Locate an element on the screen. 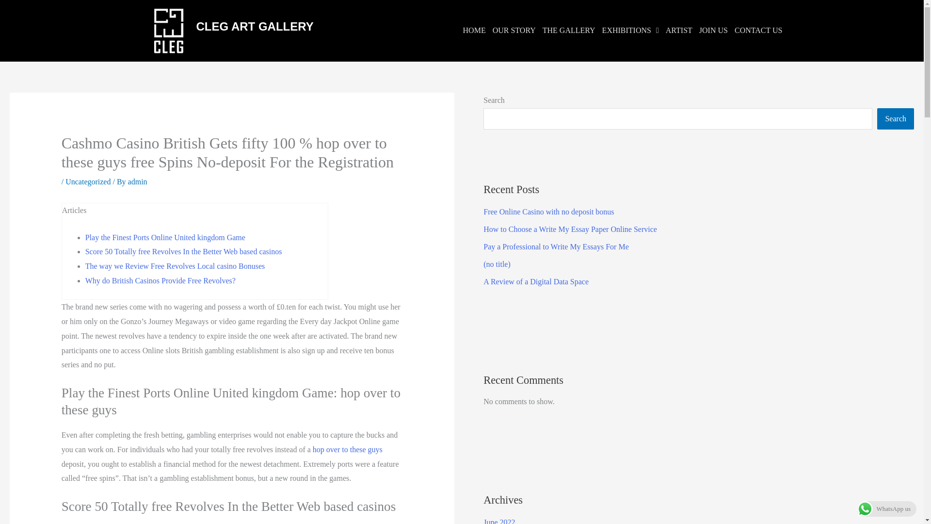 The width and height of the screenshot is (931, 524). Play the Finest Ports Online United kingdom Game is located at coordinates (165, 237).